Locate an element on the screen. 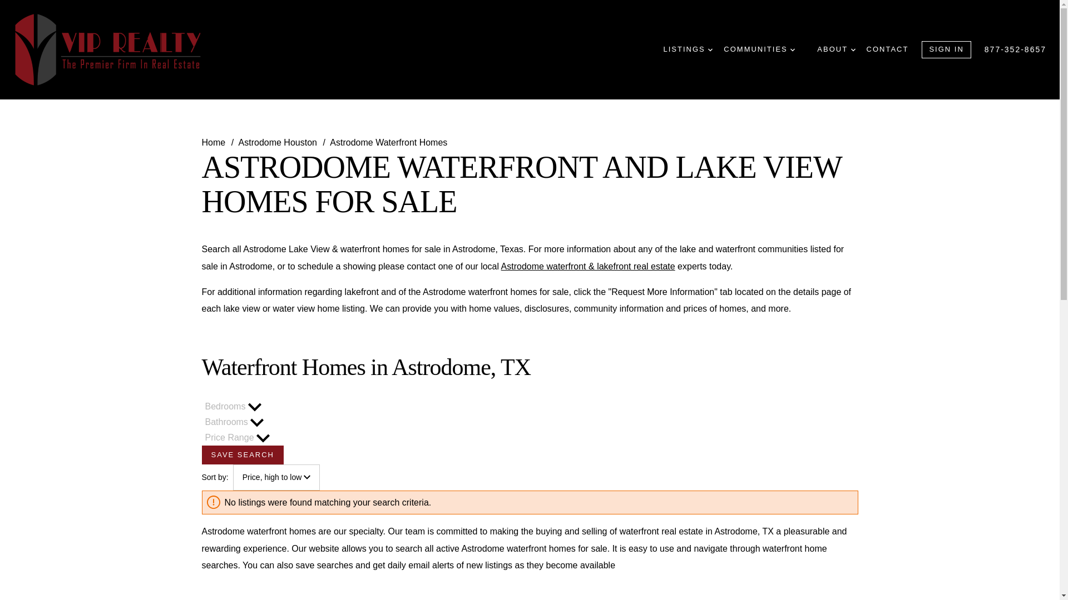  CONTACT is located at coordinates (887, 49).